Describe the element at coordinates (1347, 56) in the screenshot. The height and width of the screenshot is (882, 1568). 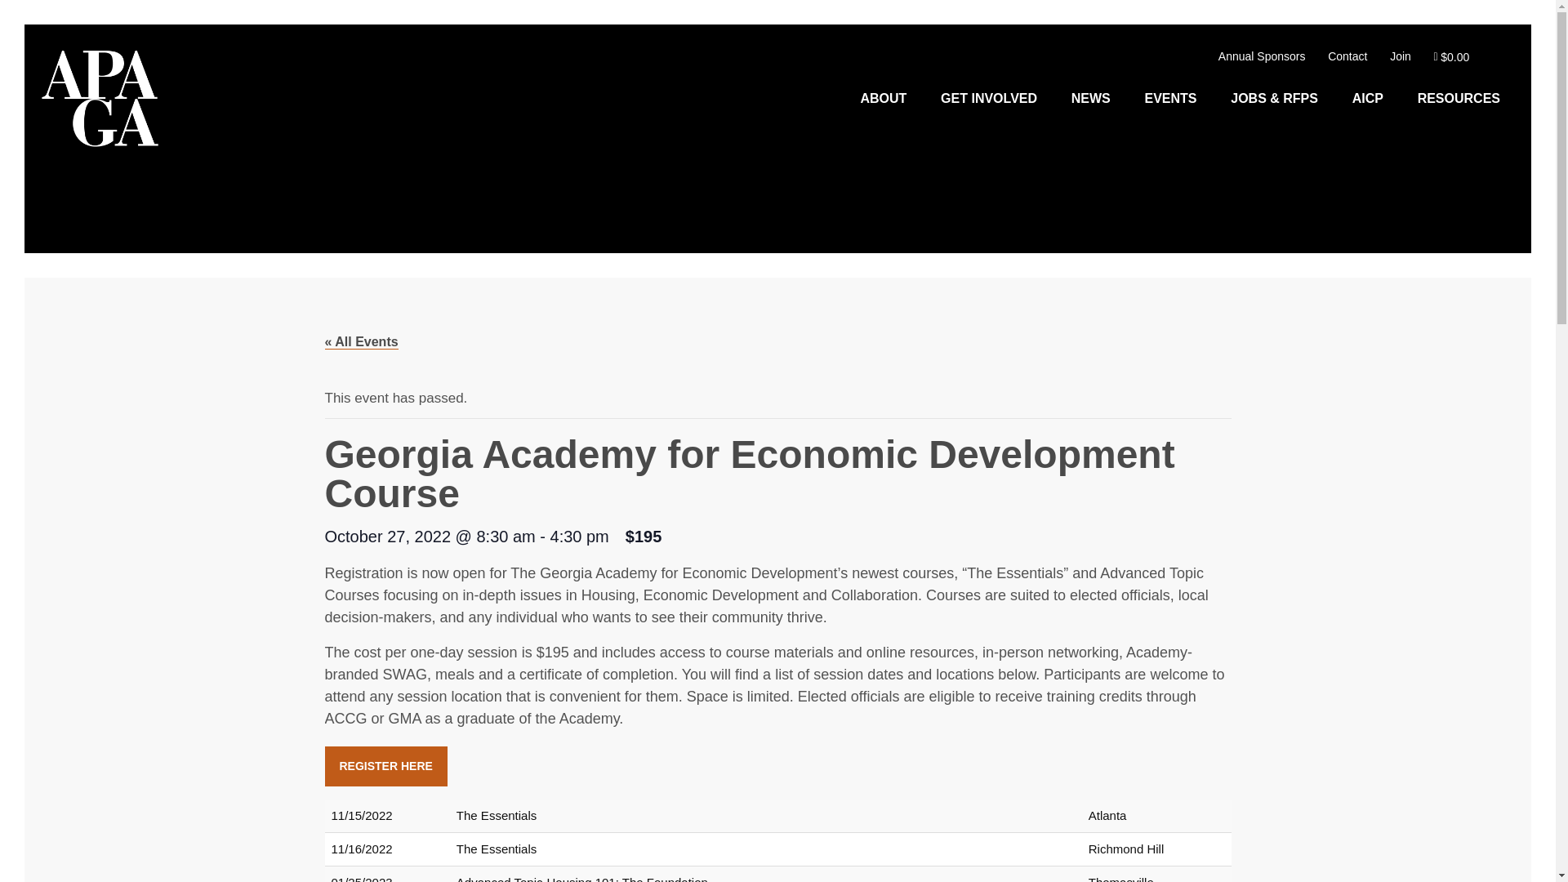
I see `Contact` at that location.